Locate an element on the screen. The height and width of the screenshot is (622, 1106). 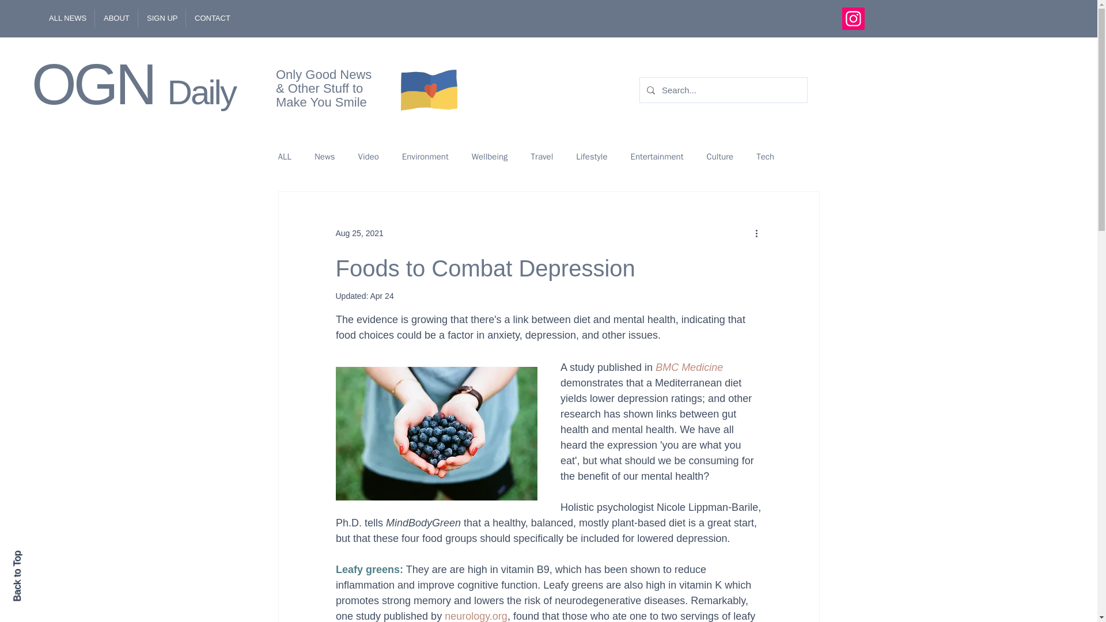
neurology.org is located at coordinates (476, 616).